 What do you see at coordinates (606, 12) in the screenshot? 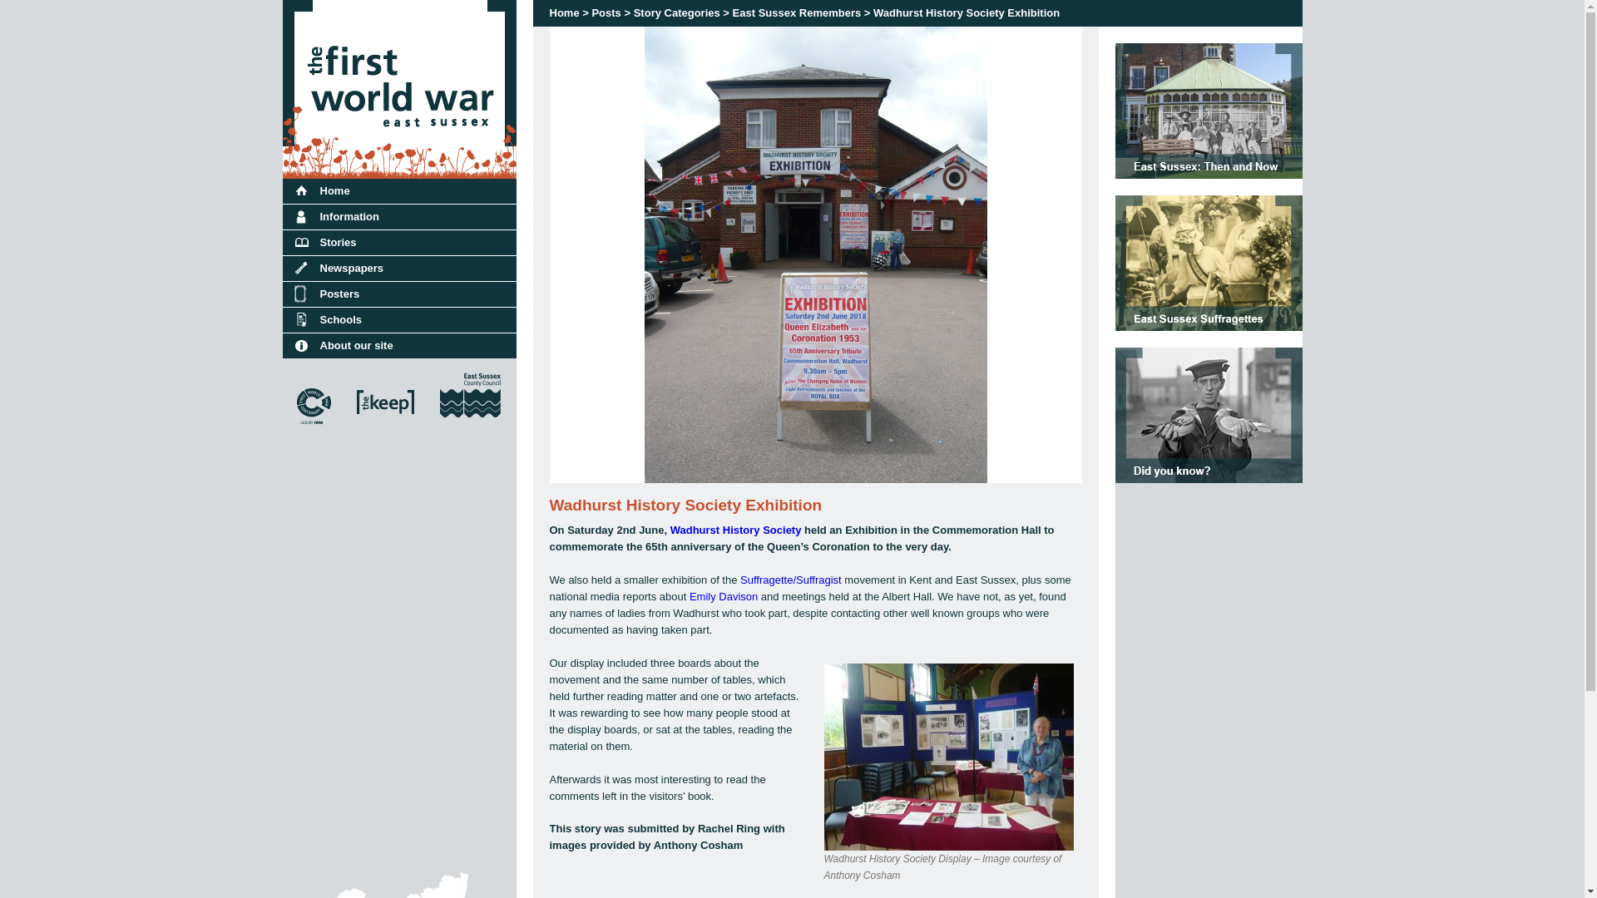
I see `Go to Posts.` at bounding box center [606, 12].